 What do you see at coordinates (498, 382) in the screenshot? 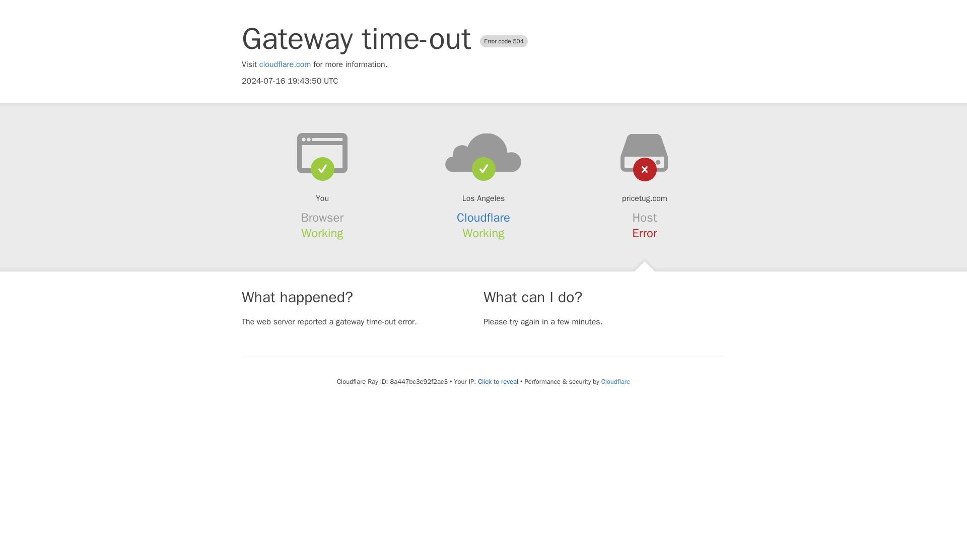
I see `Click to reveal` at bounding box center [498, 382].